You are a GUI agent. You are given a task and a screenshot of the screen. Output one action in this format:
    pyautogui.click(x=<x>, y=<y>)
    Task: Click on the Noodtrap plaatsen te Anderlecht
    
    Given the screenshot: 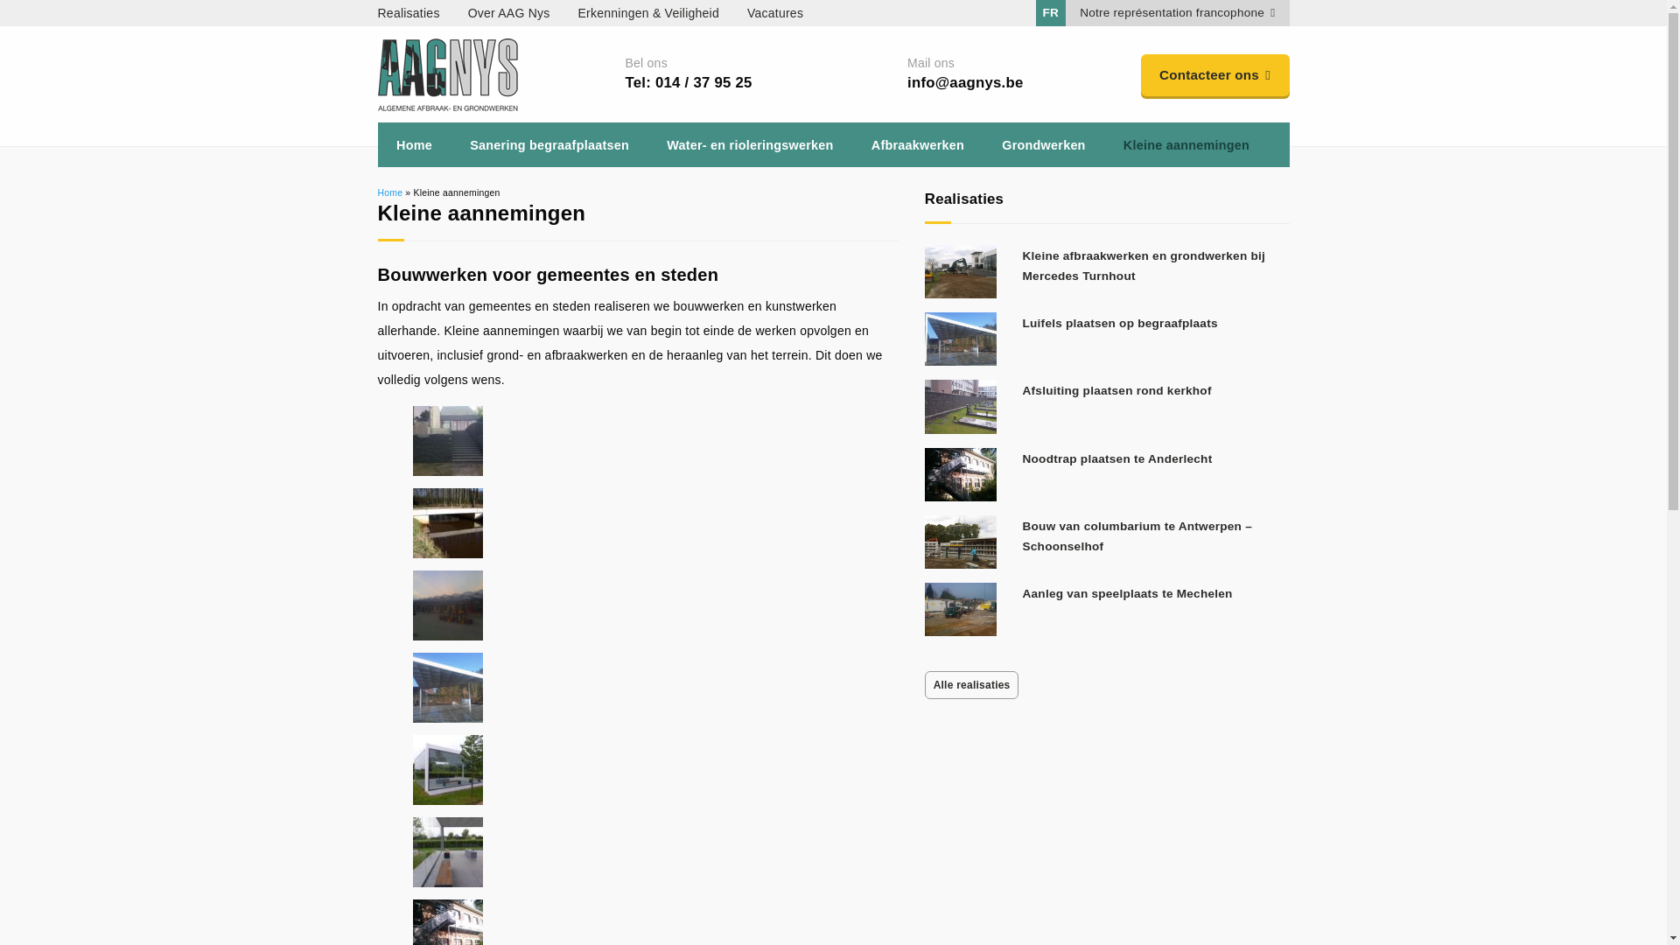 What is the action you would take?
    pyautogui.click(x=1118, y=458)
    